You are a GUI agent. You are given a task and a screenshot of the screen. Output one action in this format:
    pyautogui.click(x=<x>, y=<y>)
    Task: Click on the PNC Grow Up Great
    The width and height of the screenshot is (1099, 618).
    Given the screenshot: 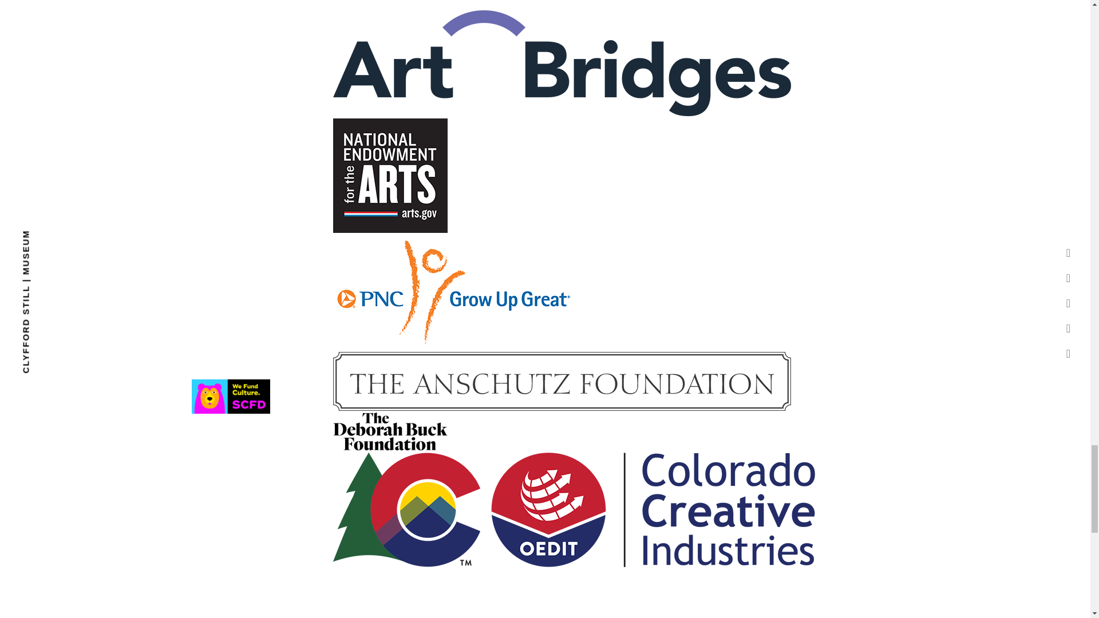 What is the action you would take?
    pyautogui.click(x=453, y=292)
    